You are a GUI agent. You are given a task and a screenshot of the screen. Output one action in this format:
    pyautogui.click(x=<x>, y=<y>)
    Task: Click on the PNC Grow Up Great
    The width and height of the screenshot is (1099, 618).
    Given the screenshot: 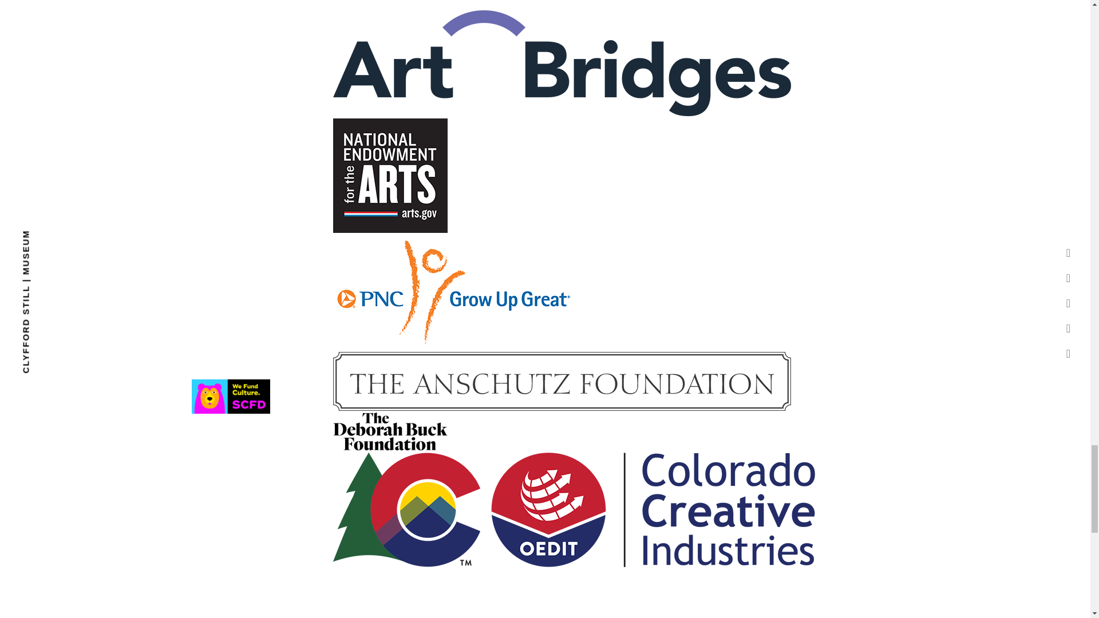 What is the action you would take?
    pyautogui.click(x=453, y=292)
    